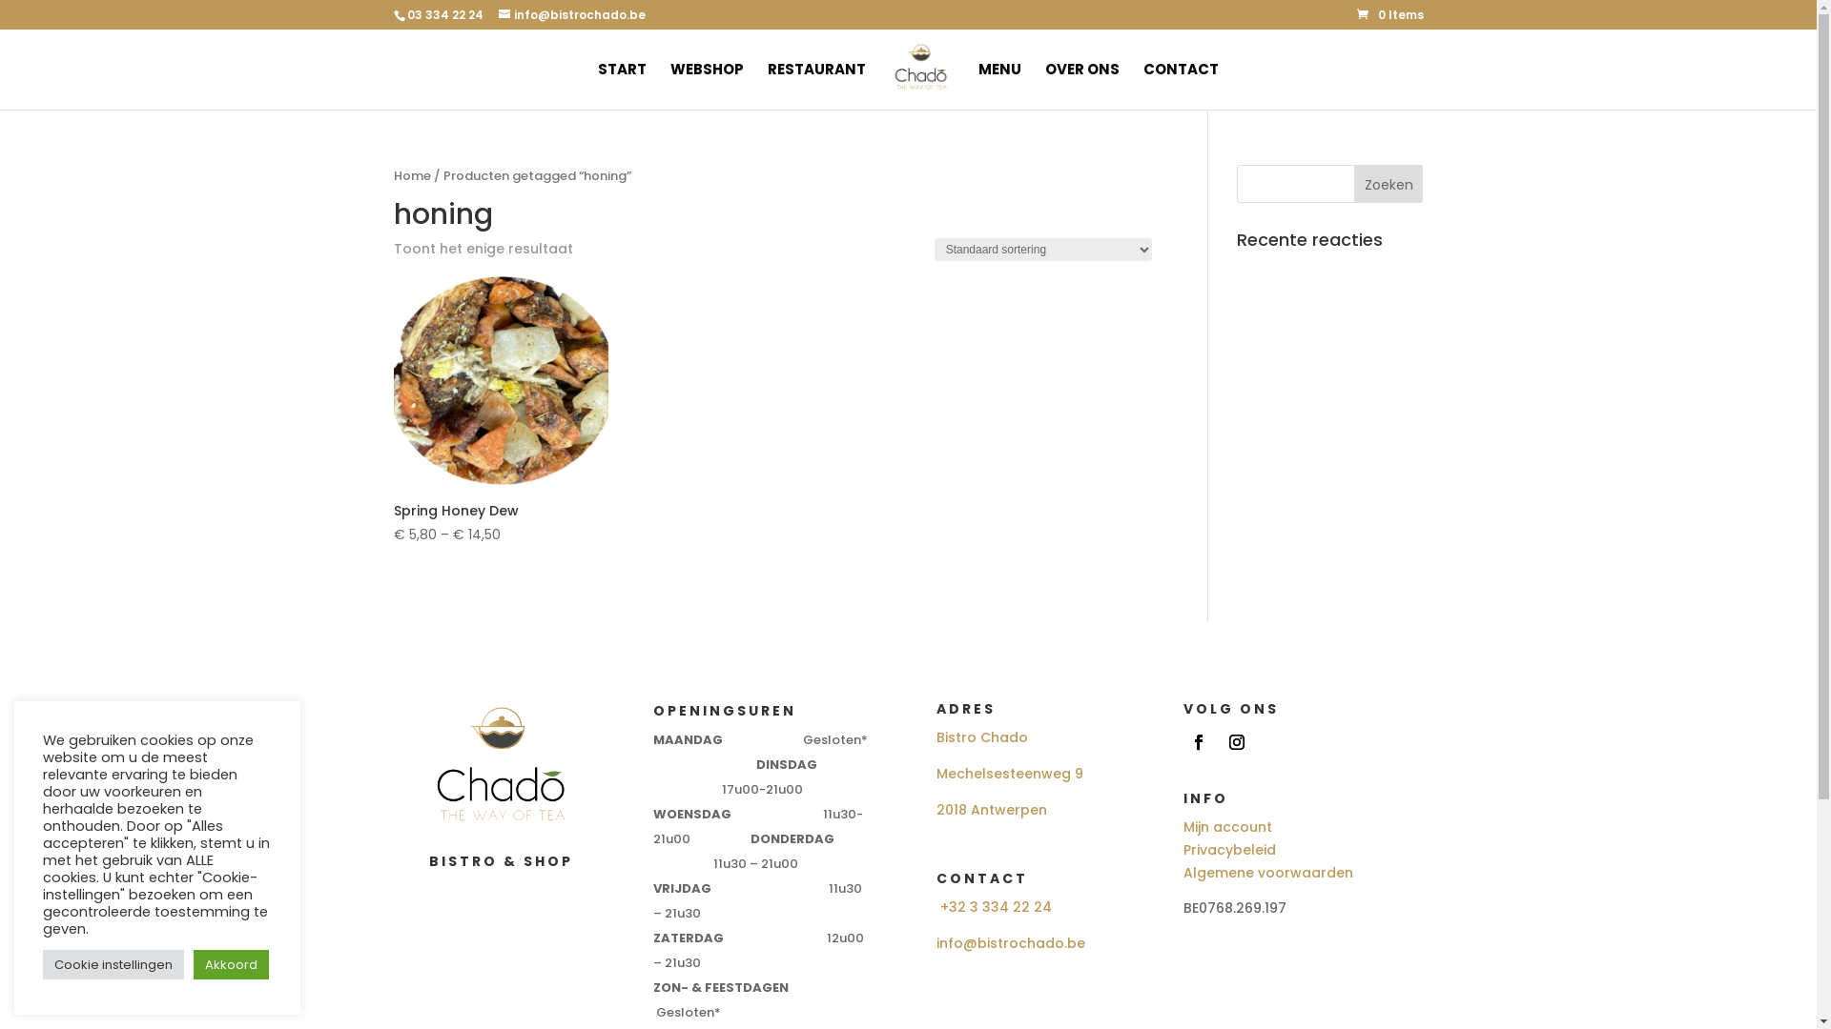 The height and width of the screenshot is (1029, 1831). What do you see at coordinates (1082, 86) in the screenshot?
I see `OVER ONS` at bounding box center [1082, 86].